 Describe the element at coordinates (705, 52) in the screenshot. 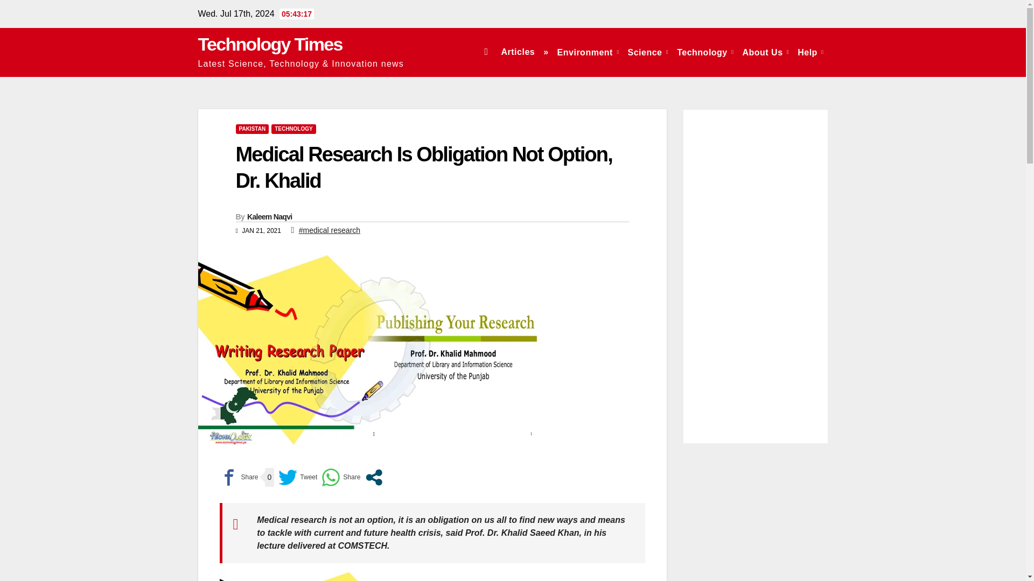

I see `Technology` at that location.